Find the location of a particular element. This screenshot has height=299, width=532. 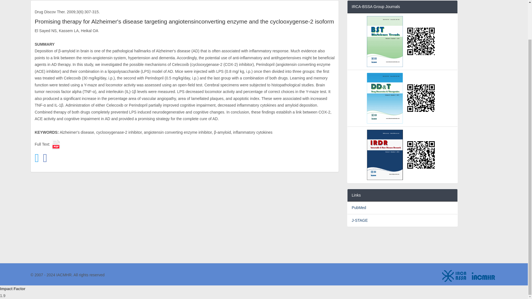

J-STAGE is located at coordinates (360, 220).